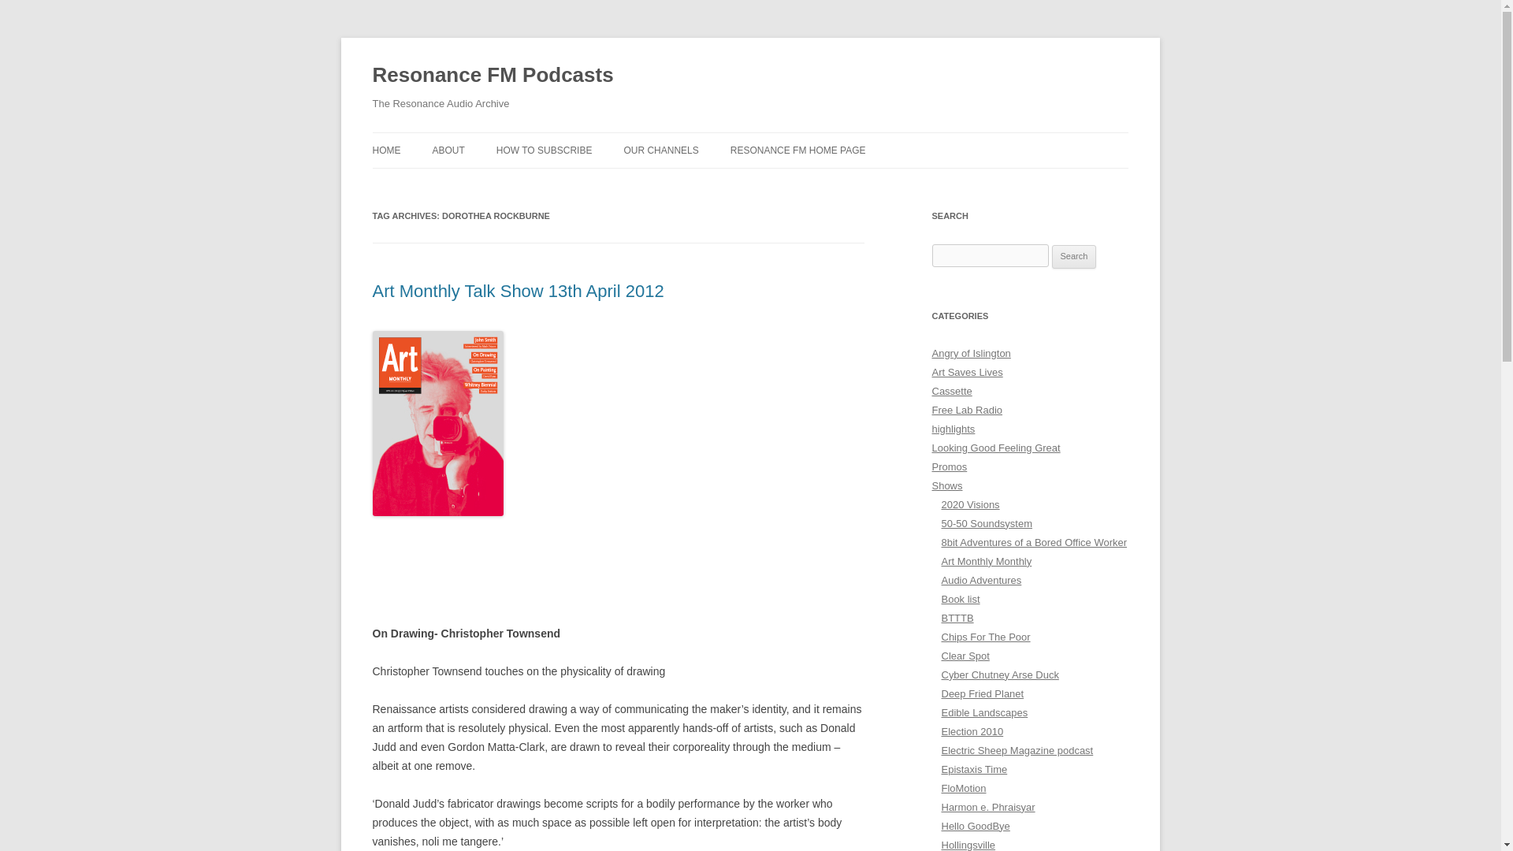  Describe the element at coordinates (949, 466) in the screenshot. I see `Promos for our shows.` at that location.